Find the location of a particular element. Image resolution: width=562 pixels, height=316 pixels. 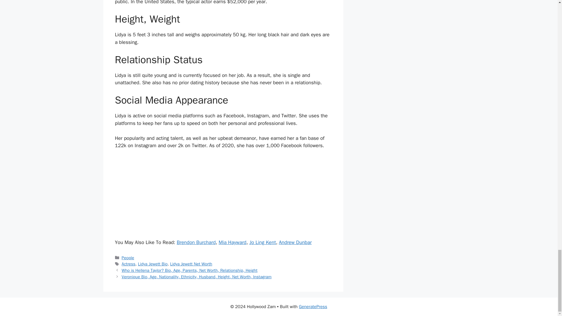

Andrew Dunbar is located at coordinates (295, 242).